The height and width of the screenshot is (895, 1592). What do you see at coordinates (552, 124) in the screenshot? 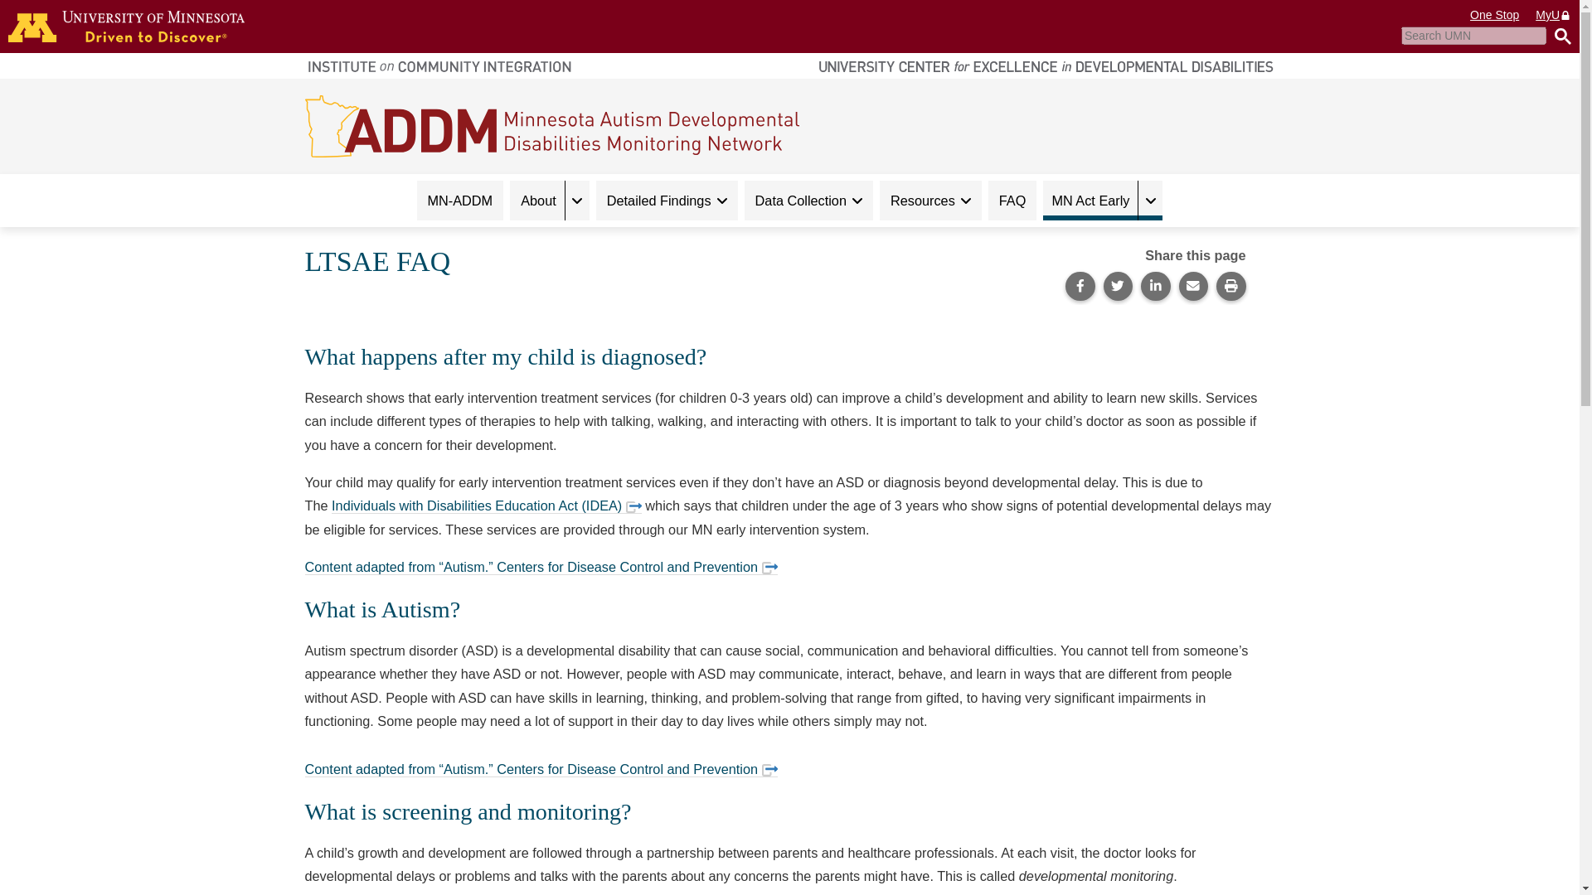
I see `Goto Website Homepage` at bounding box center [552, 124].